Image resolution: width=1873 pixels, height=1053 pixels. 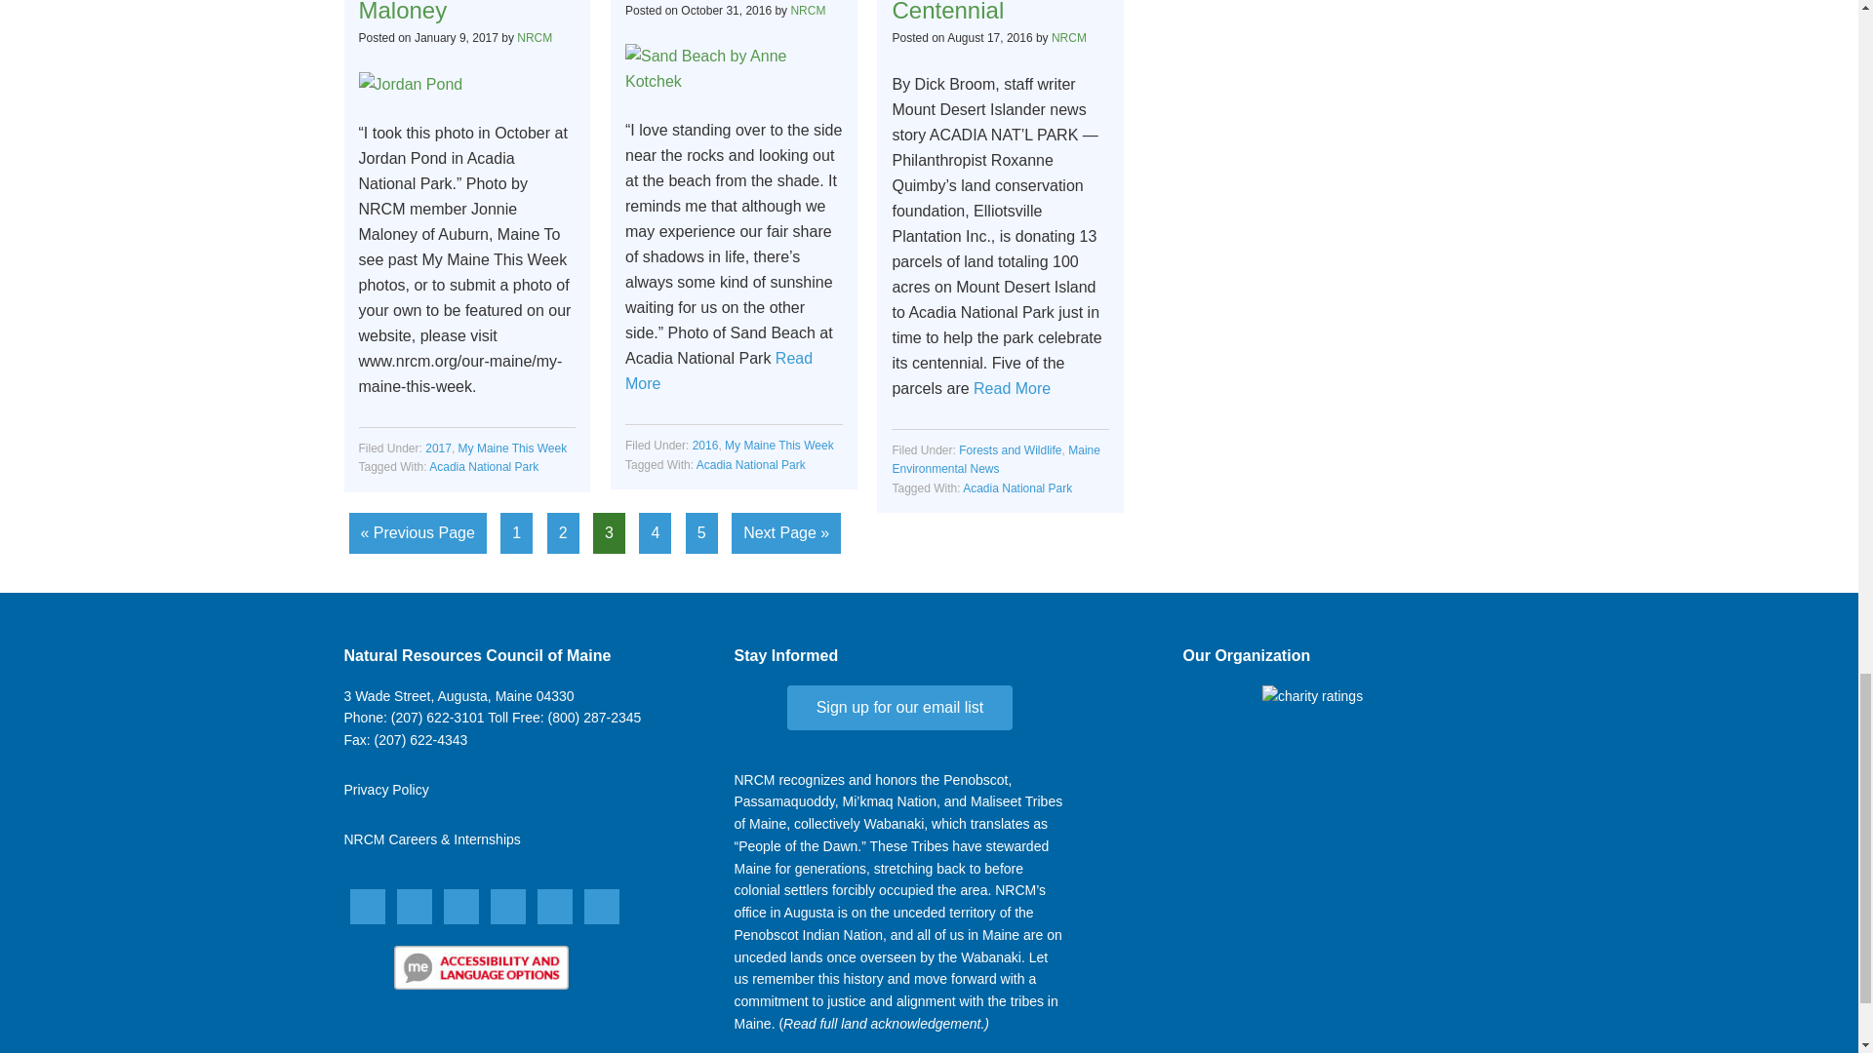 I want to click on Read More, so click(x=1013, y=388).